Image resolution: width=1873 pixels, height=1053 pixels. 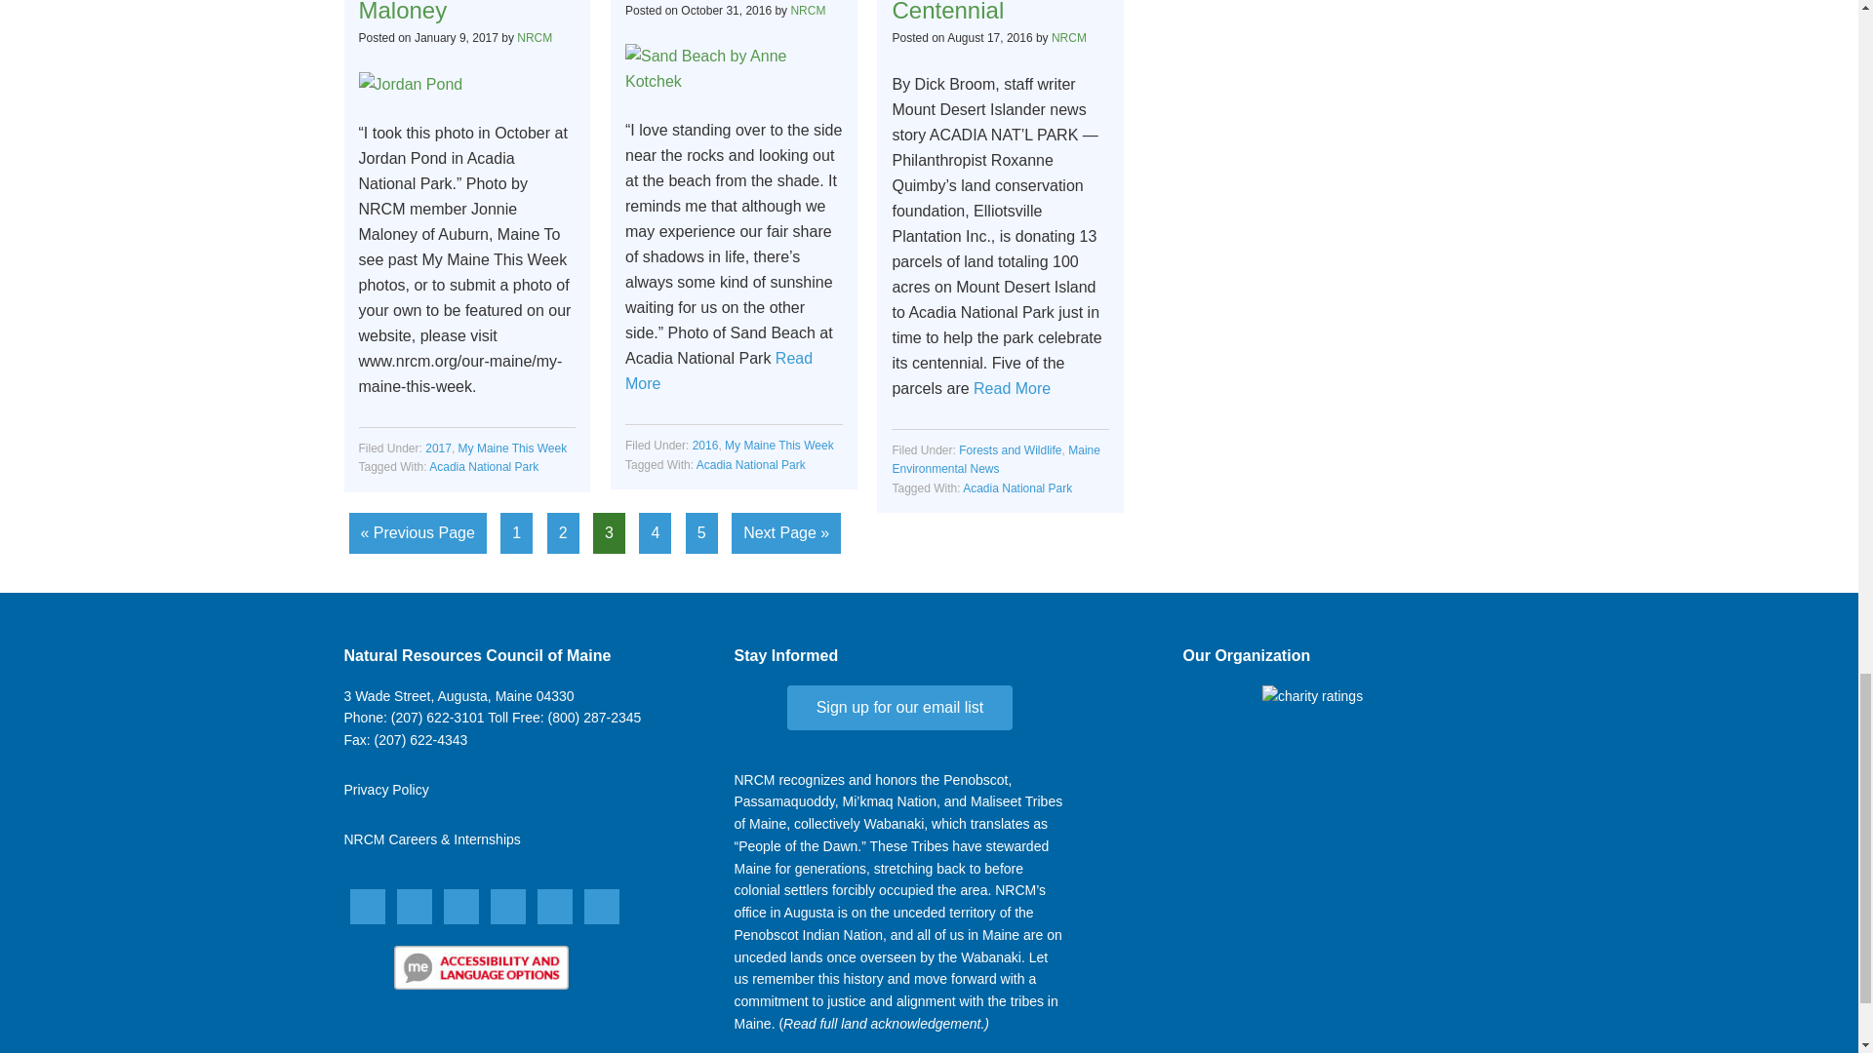 I want to click on Read More, so click(x=1013, y=388).